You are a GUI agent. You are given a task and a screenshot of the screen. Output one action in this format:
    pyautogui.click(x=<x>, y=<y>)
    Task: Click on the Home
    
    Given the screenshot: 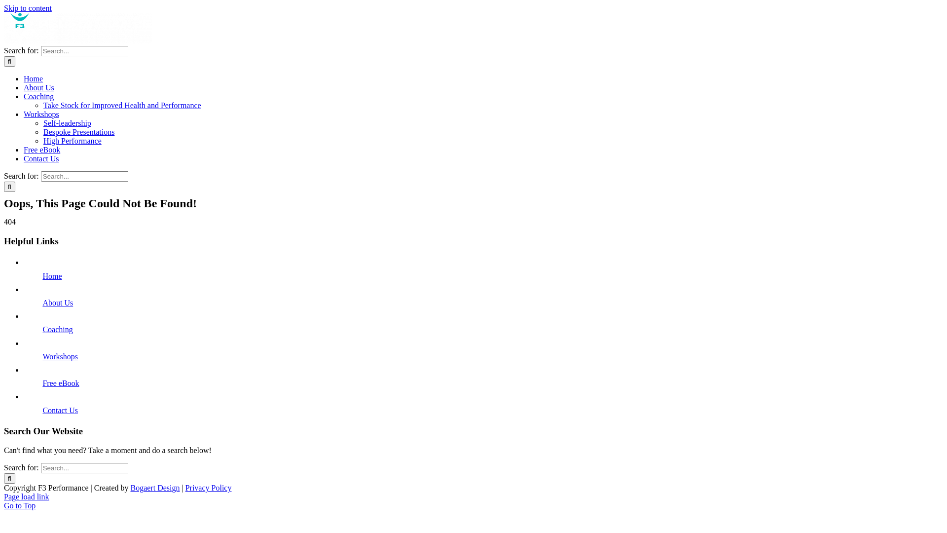 What is the action you would take?
    pyautogui.click(x=34, y=79)
    